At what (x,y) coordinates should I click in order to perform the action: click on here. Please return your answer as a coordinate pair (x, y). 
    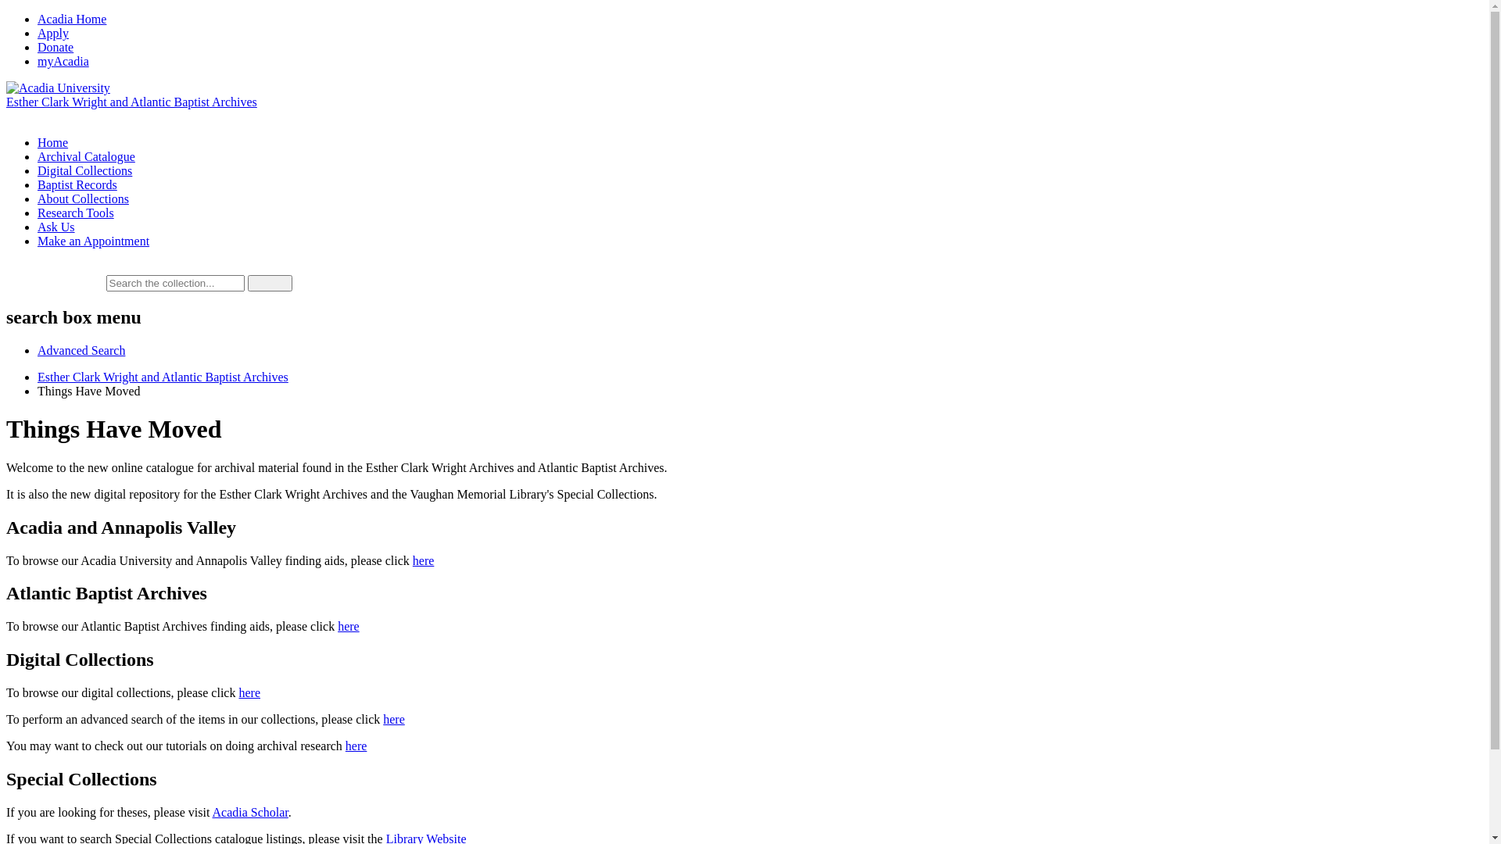
    Looking at the image, I should click on (249, 692).